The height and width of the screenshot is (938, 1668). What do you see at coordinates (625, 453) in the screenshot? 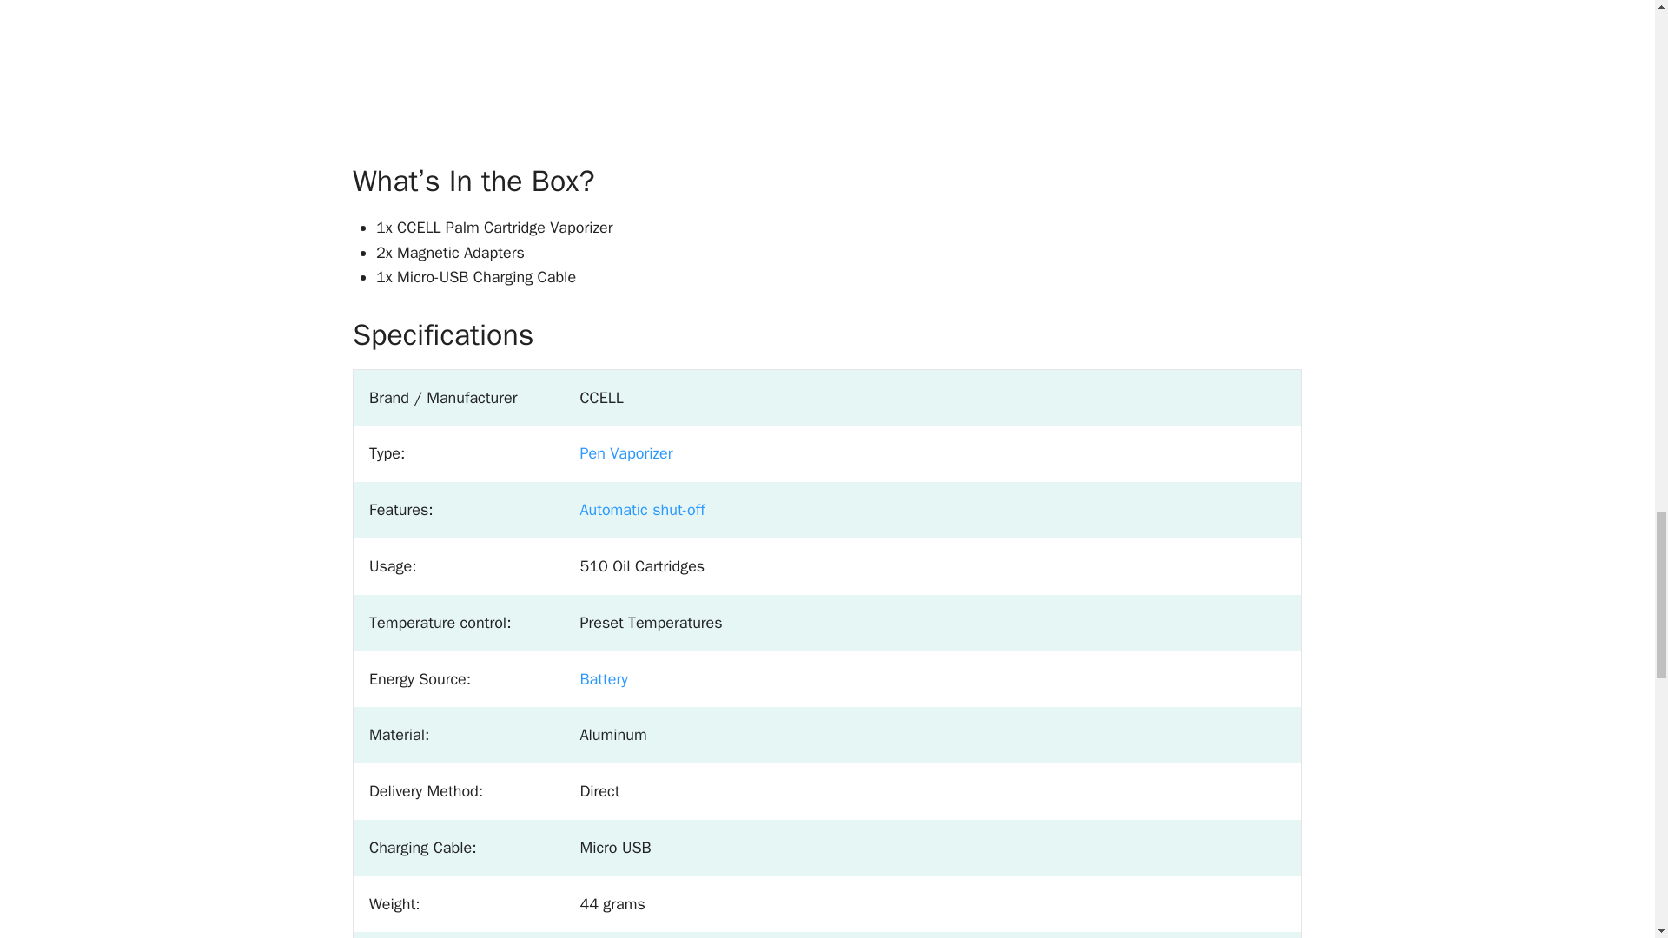
I see `Show all: Pen Vaporizers` at bounding box center [625, 453].